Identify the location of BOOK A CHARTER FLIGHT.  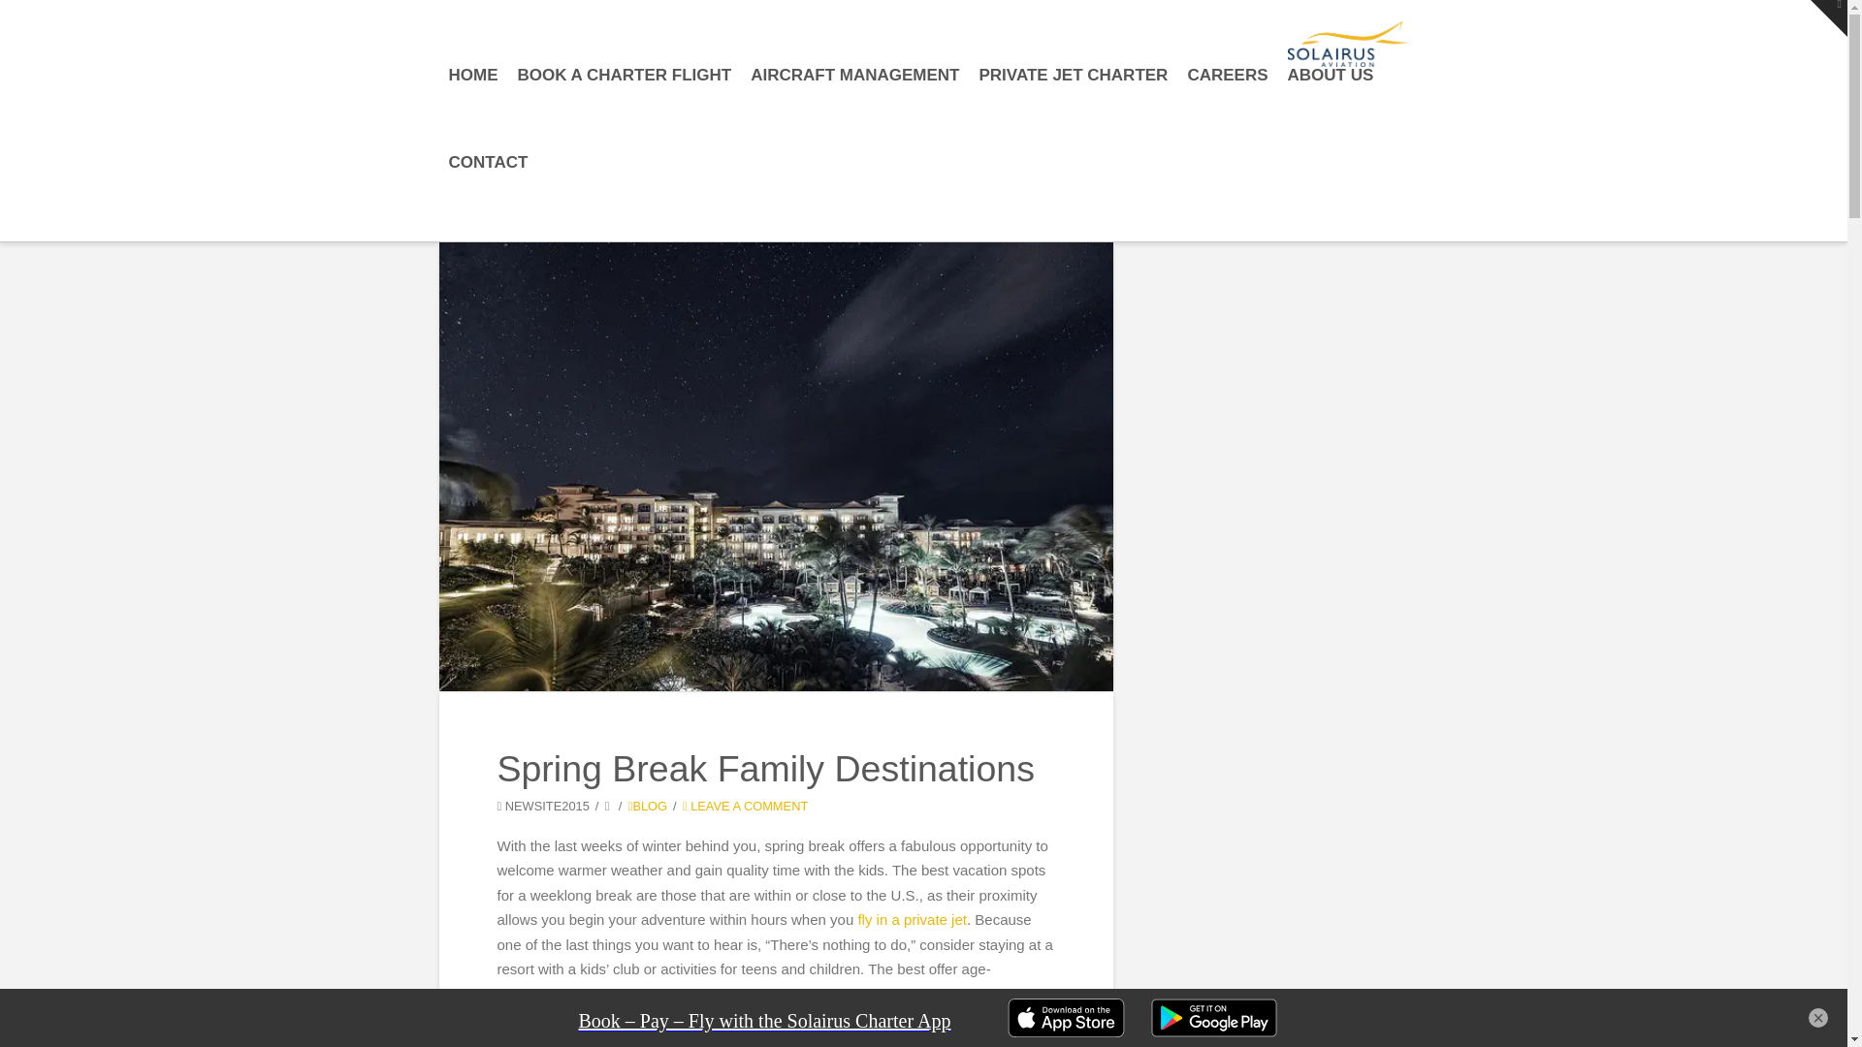
(625, 111).